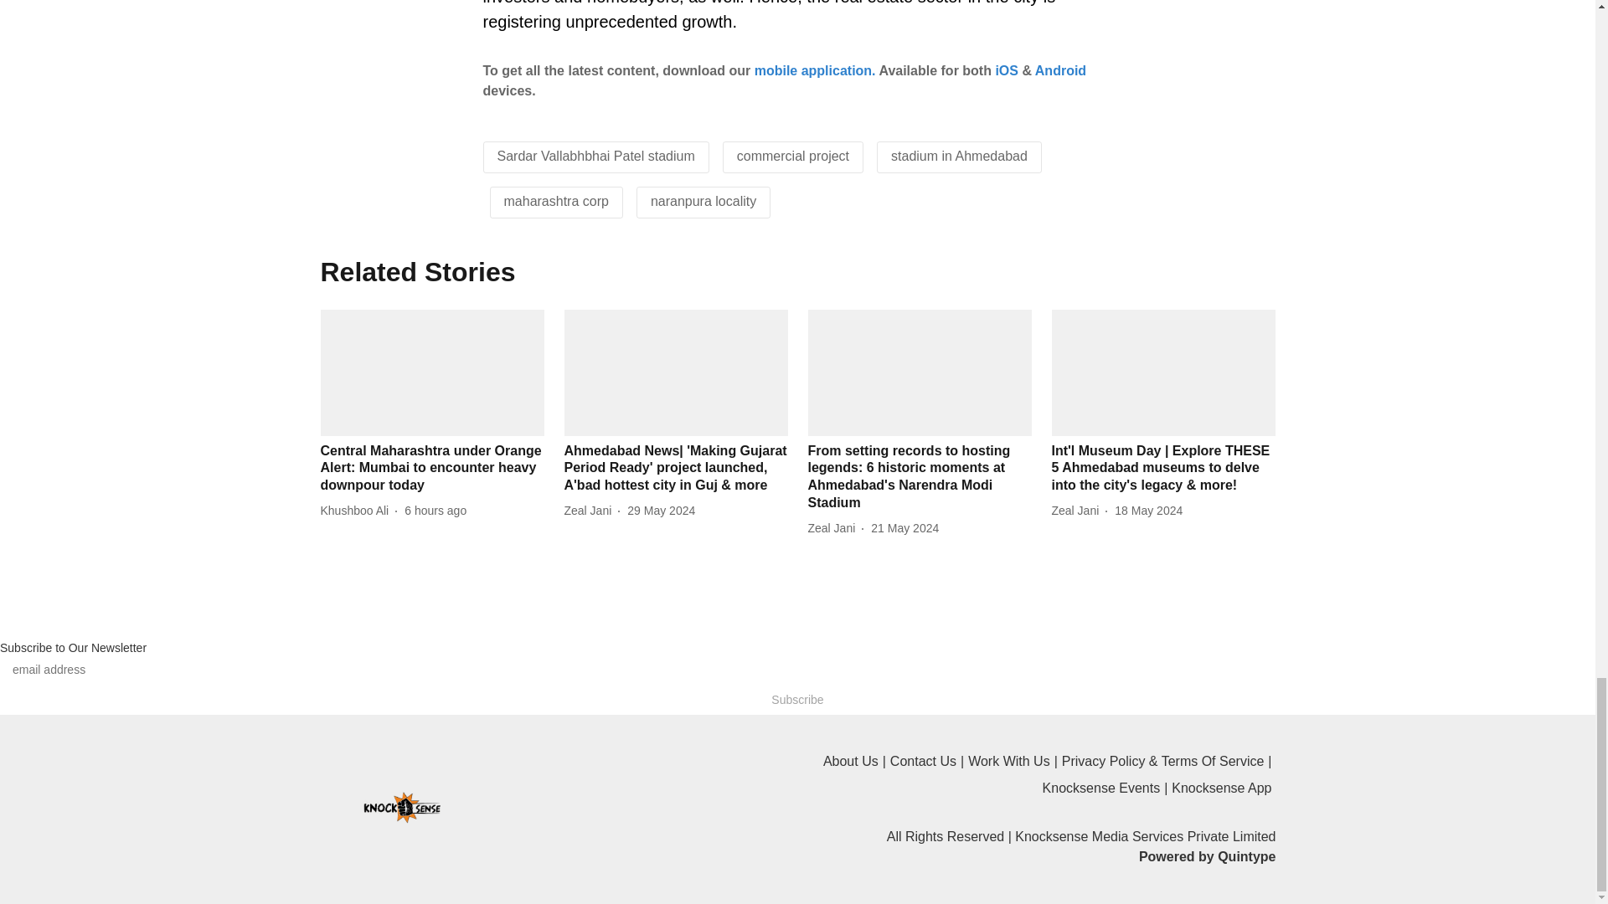  Describe the element at coordinates (703, 201) in the screenshot. I see `naranpura locality` at that location.